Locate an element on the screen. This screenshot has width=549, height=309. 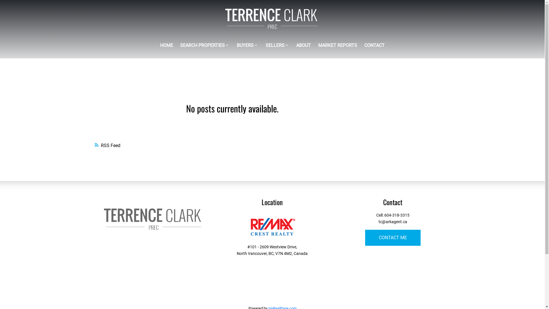
CONTACT is located at coordinates (375, 46).